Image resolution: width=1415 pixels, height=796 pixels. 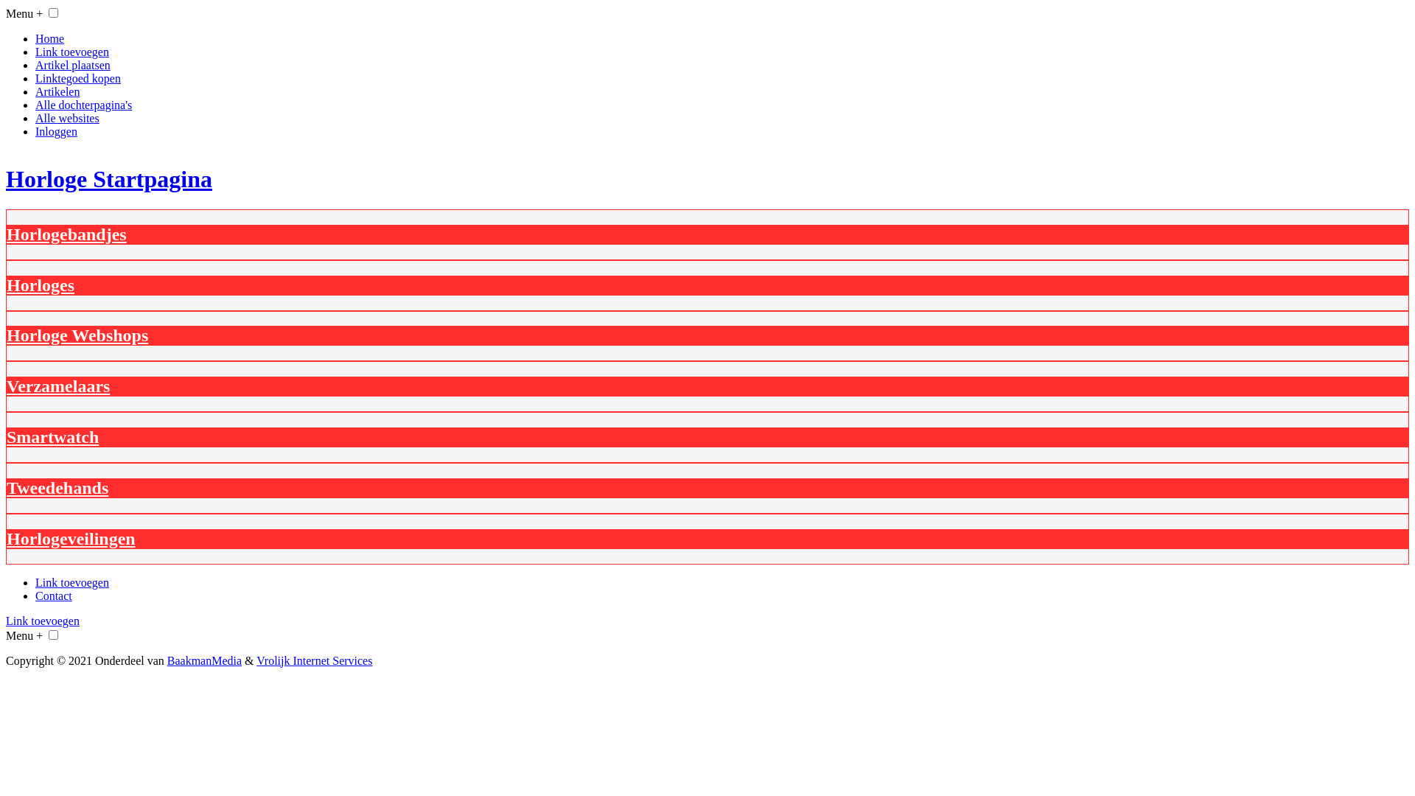 What do you see at coordinates (58, 386) in the screenshot?
I see `Verzamelaars` at bounding box center [58, 386].